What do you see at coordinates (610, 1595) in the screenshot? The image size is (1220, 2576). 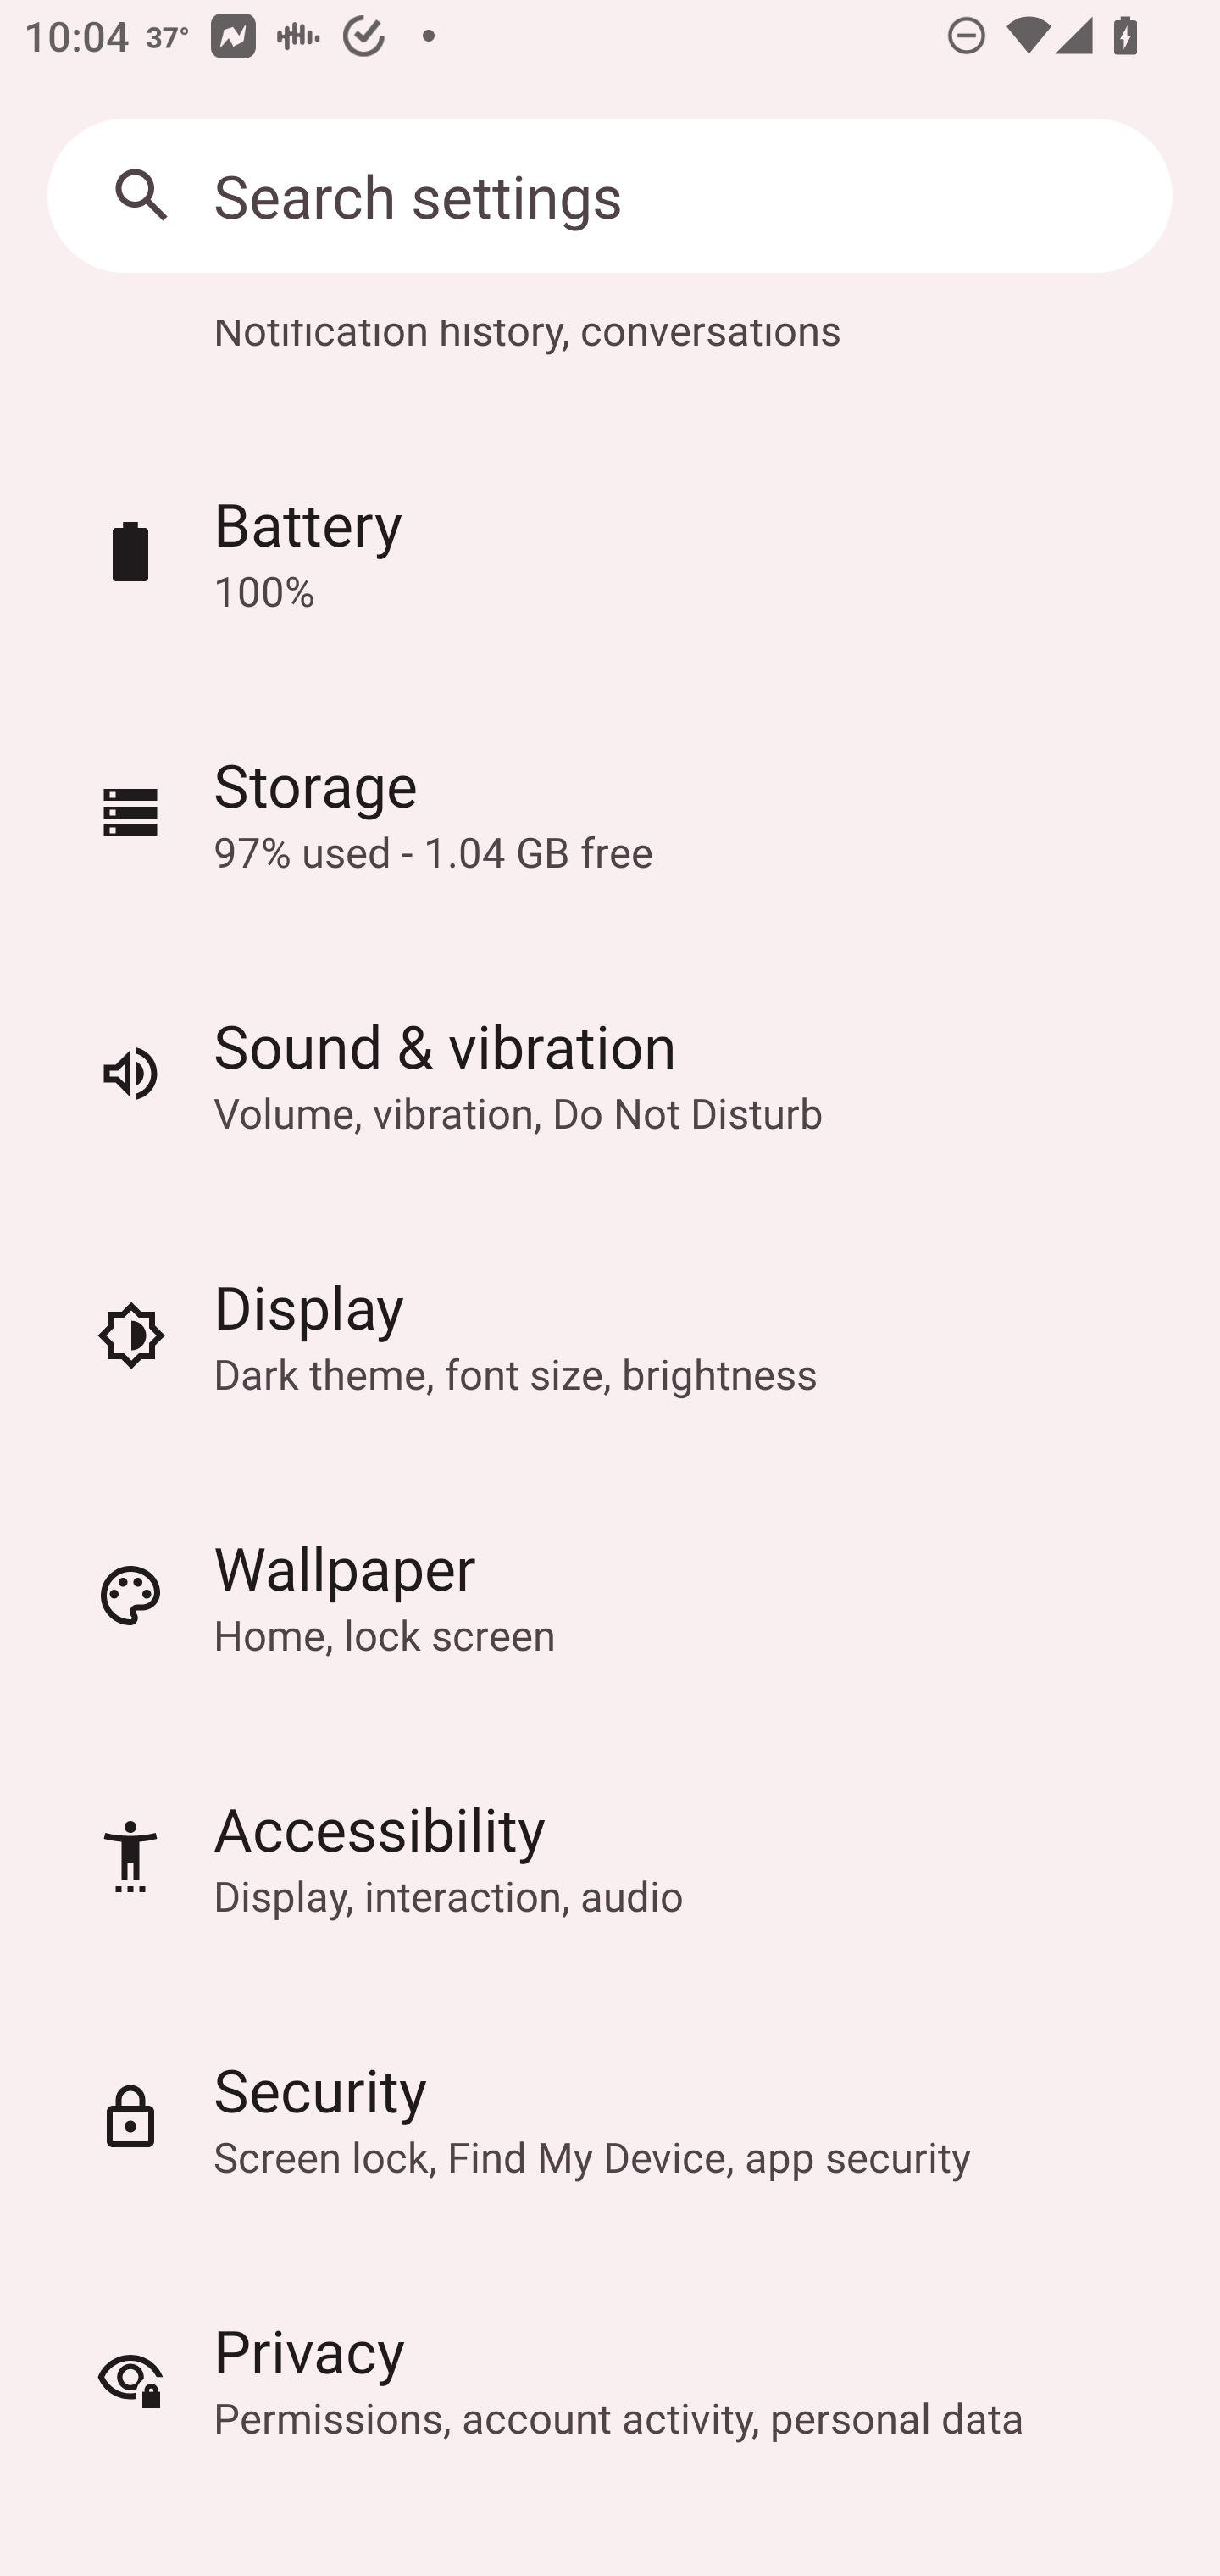 I see `Wallpaper Home, lock screen` at bounding box center [610, 1595].